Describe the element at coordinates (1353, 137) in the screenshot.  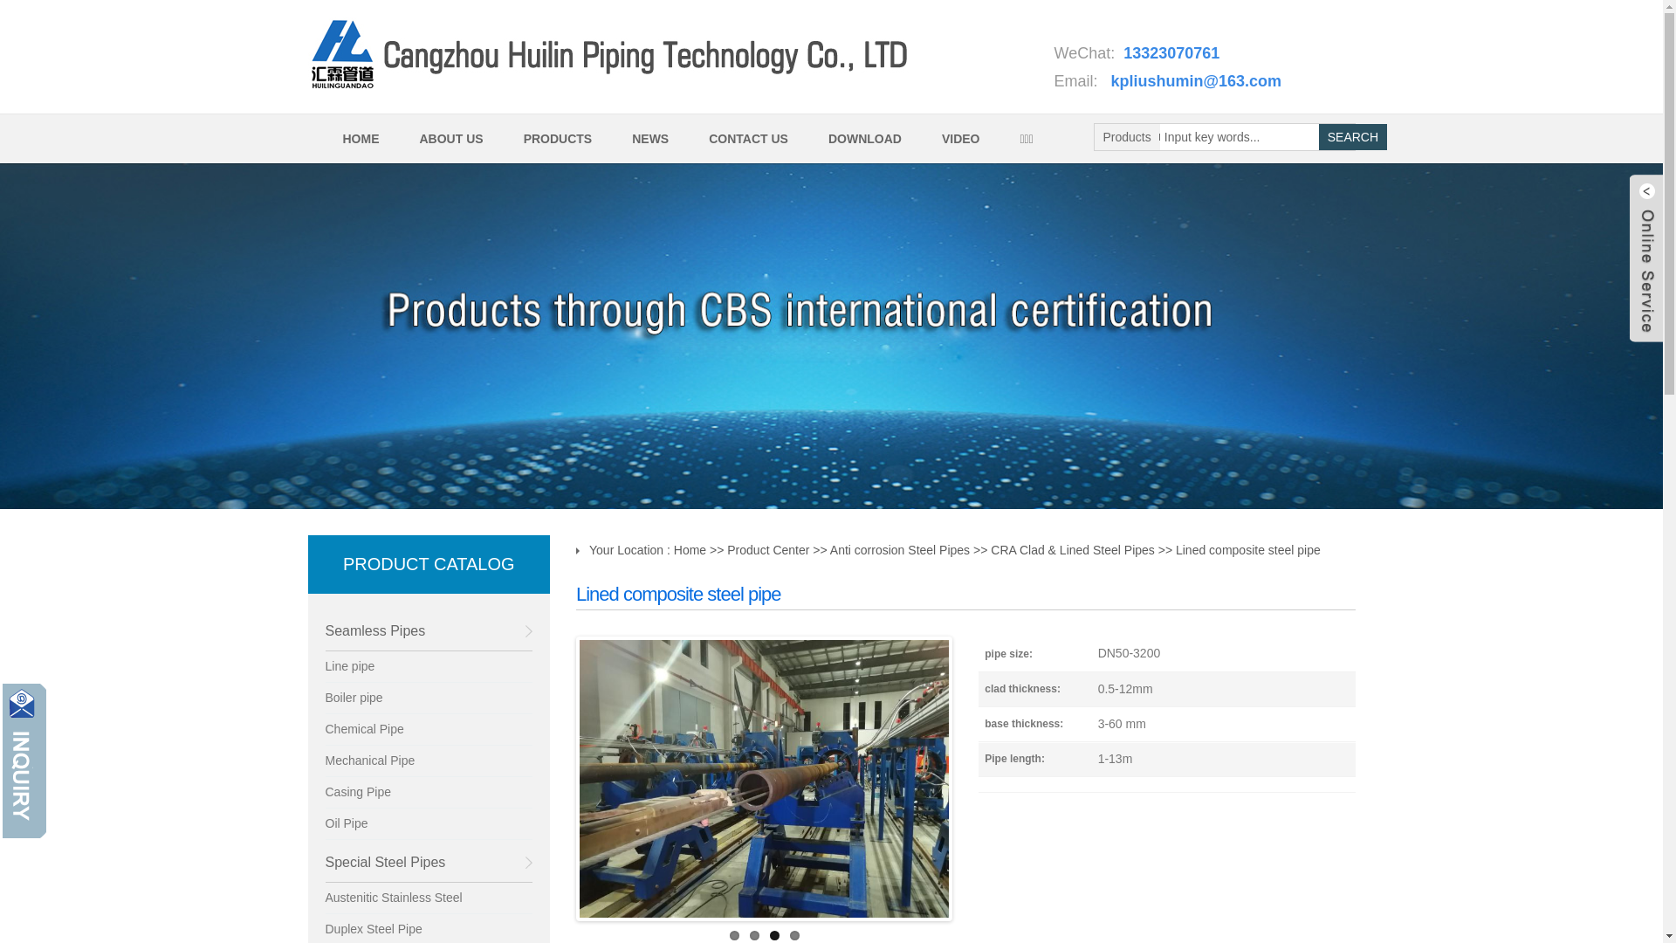
I see `SEARCH` at that location.